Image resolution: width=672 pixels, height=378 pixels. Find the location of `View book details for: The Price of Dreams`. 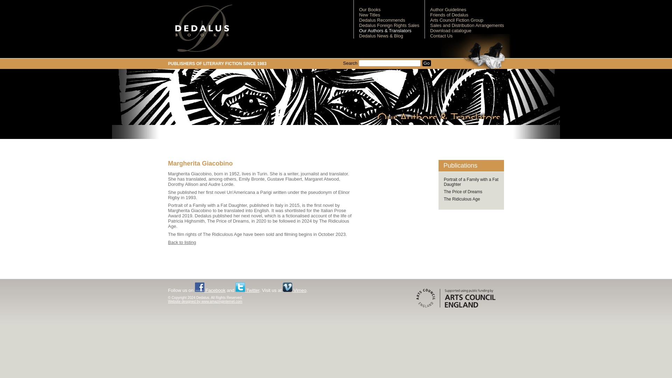

View book details for: The Price of Dreams is located at coordinates (463, 192).